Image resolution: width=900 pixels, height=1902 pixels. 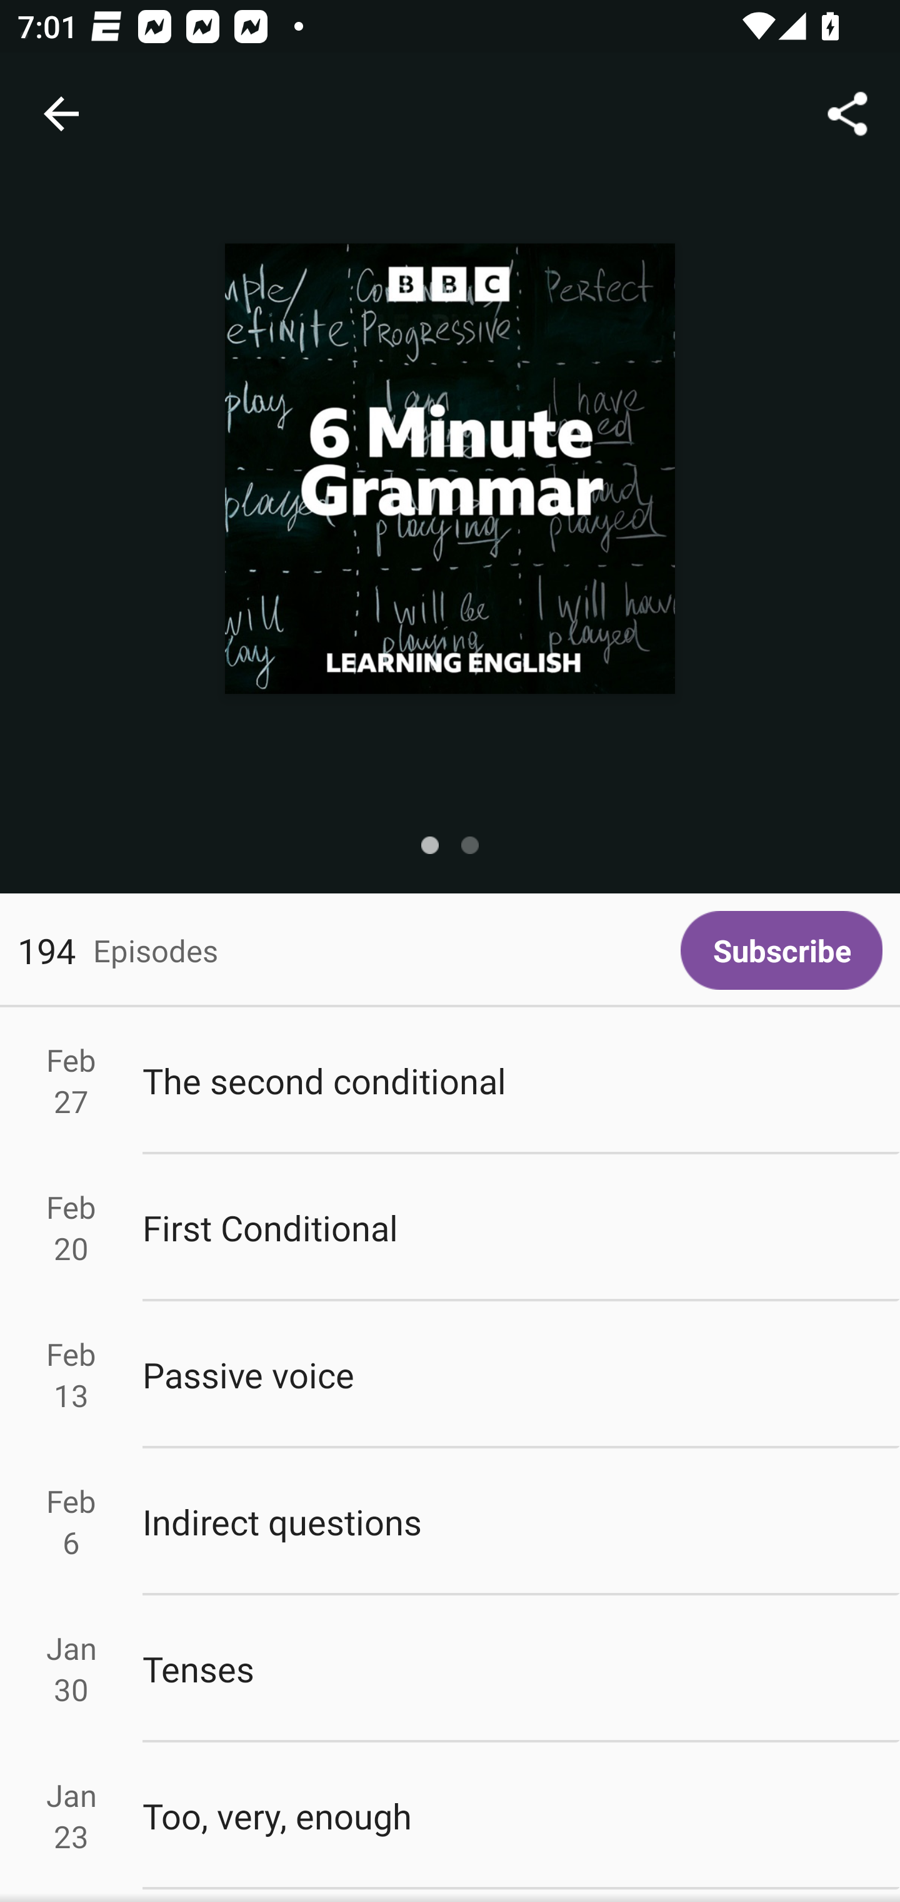 I want to click on Share..., so click(x=847, y=114).